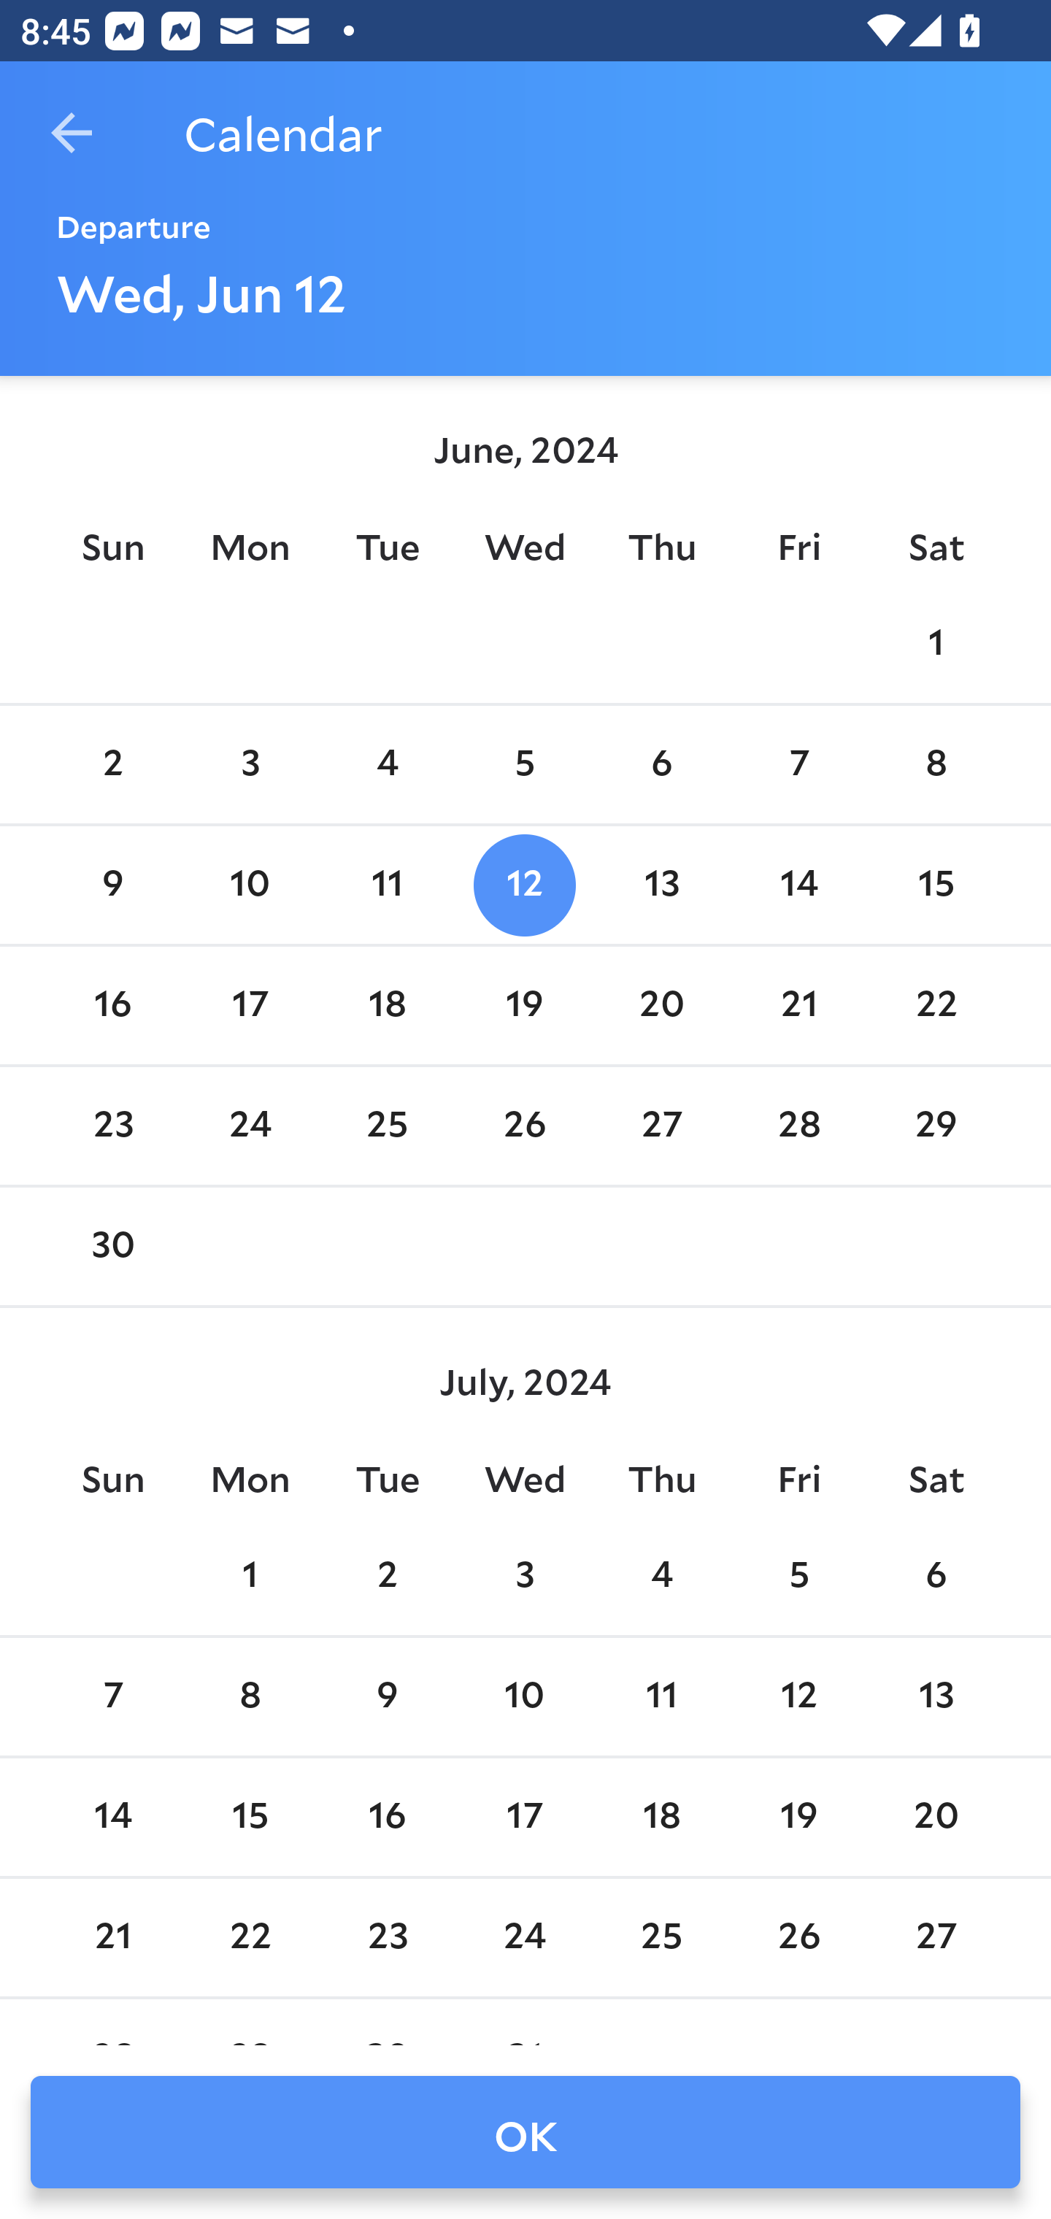 This screenshot has height=2219, width=1051. What do you see at coordinates (112, 1005) in the screenshot?
I see `16` at bounding box center [112, 1005].